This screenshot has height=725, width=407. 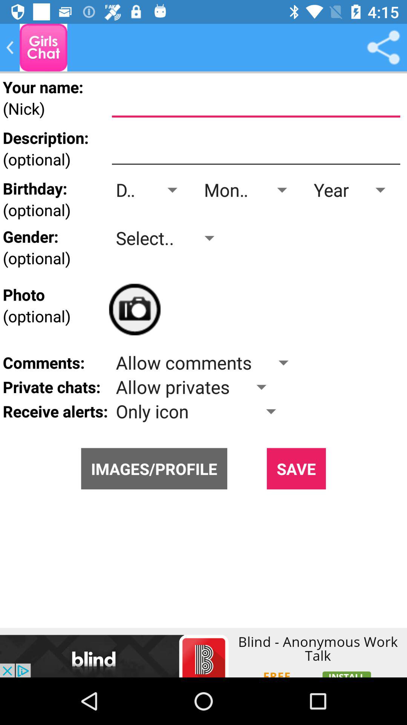 I want to click on see advertisement, so click(x=203, y=652).